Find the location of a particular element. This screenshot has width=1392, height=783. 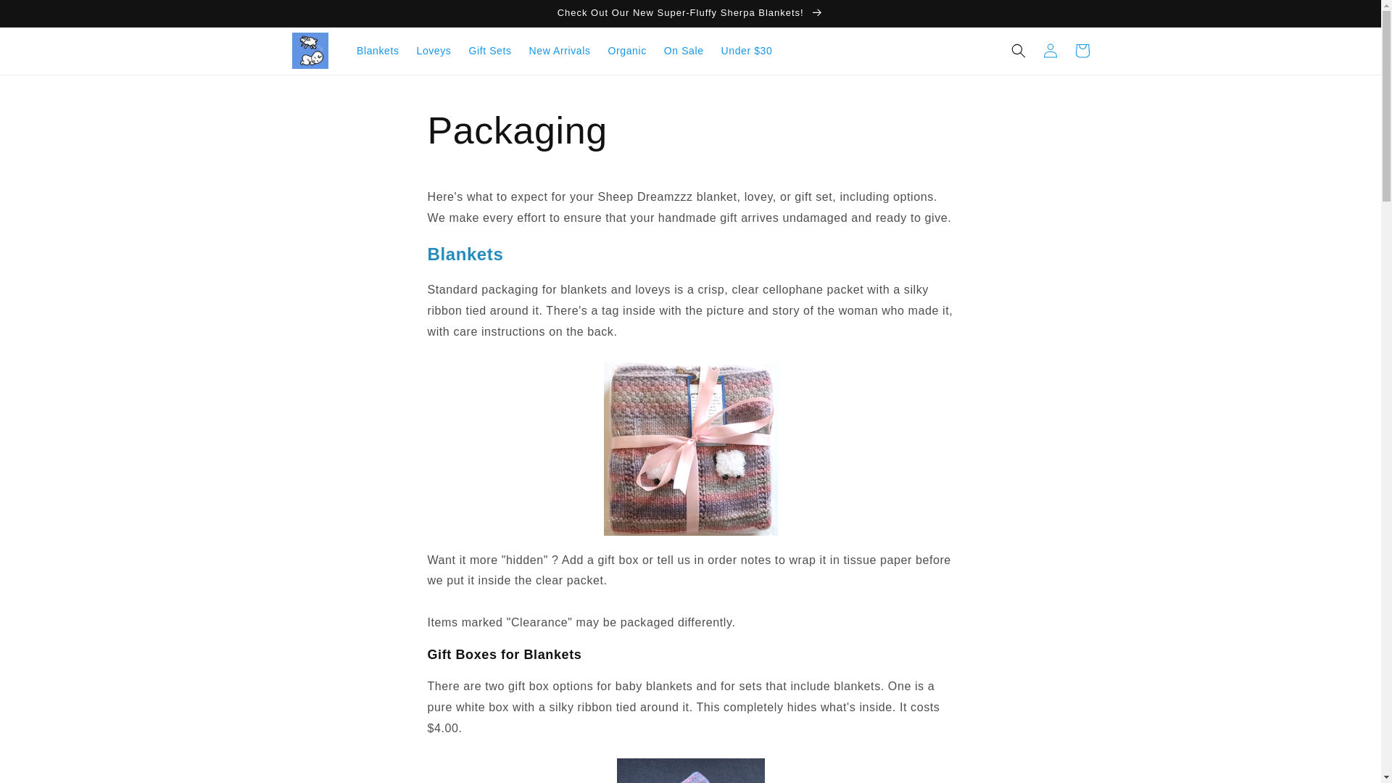

Organic is located at coordinates (628, 50).